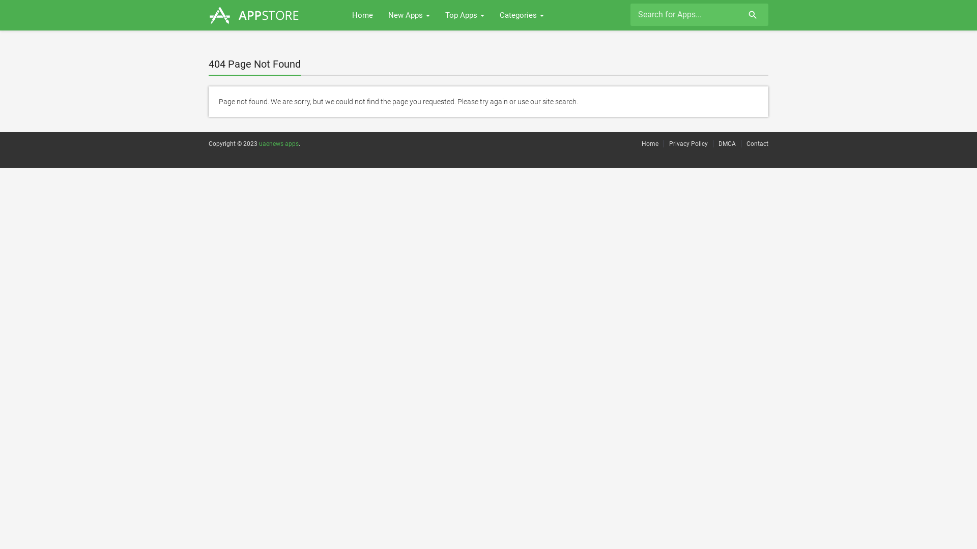 This screenshot has height=549, width=977. What do you see at coordinates (522, 15) in the screenshot?
I see `Categories` at bounding box center [522, 15].